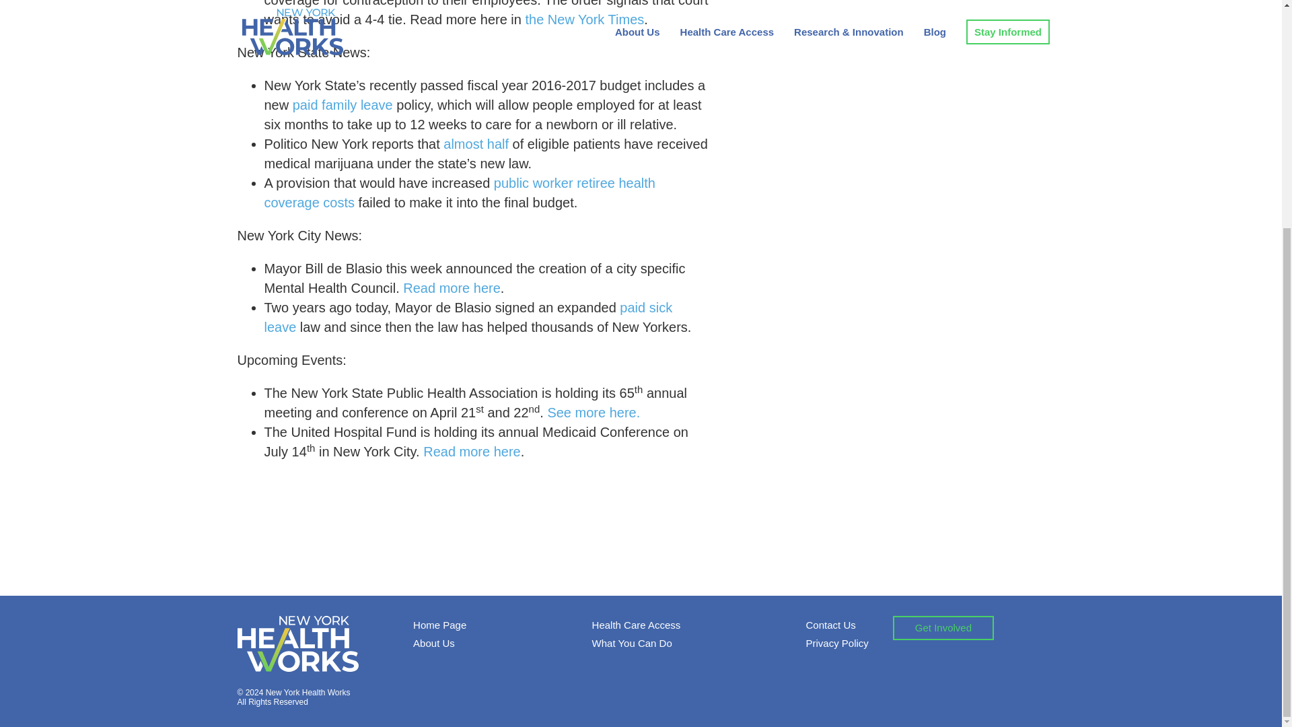 This screenshot has width=1292, height=727. I want to click on Read more here, so click(452, 287).